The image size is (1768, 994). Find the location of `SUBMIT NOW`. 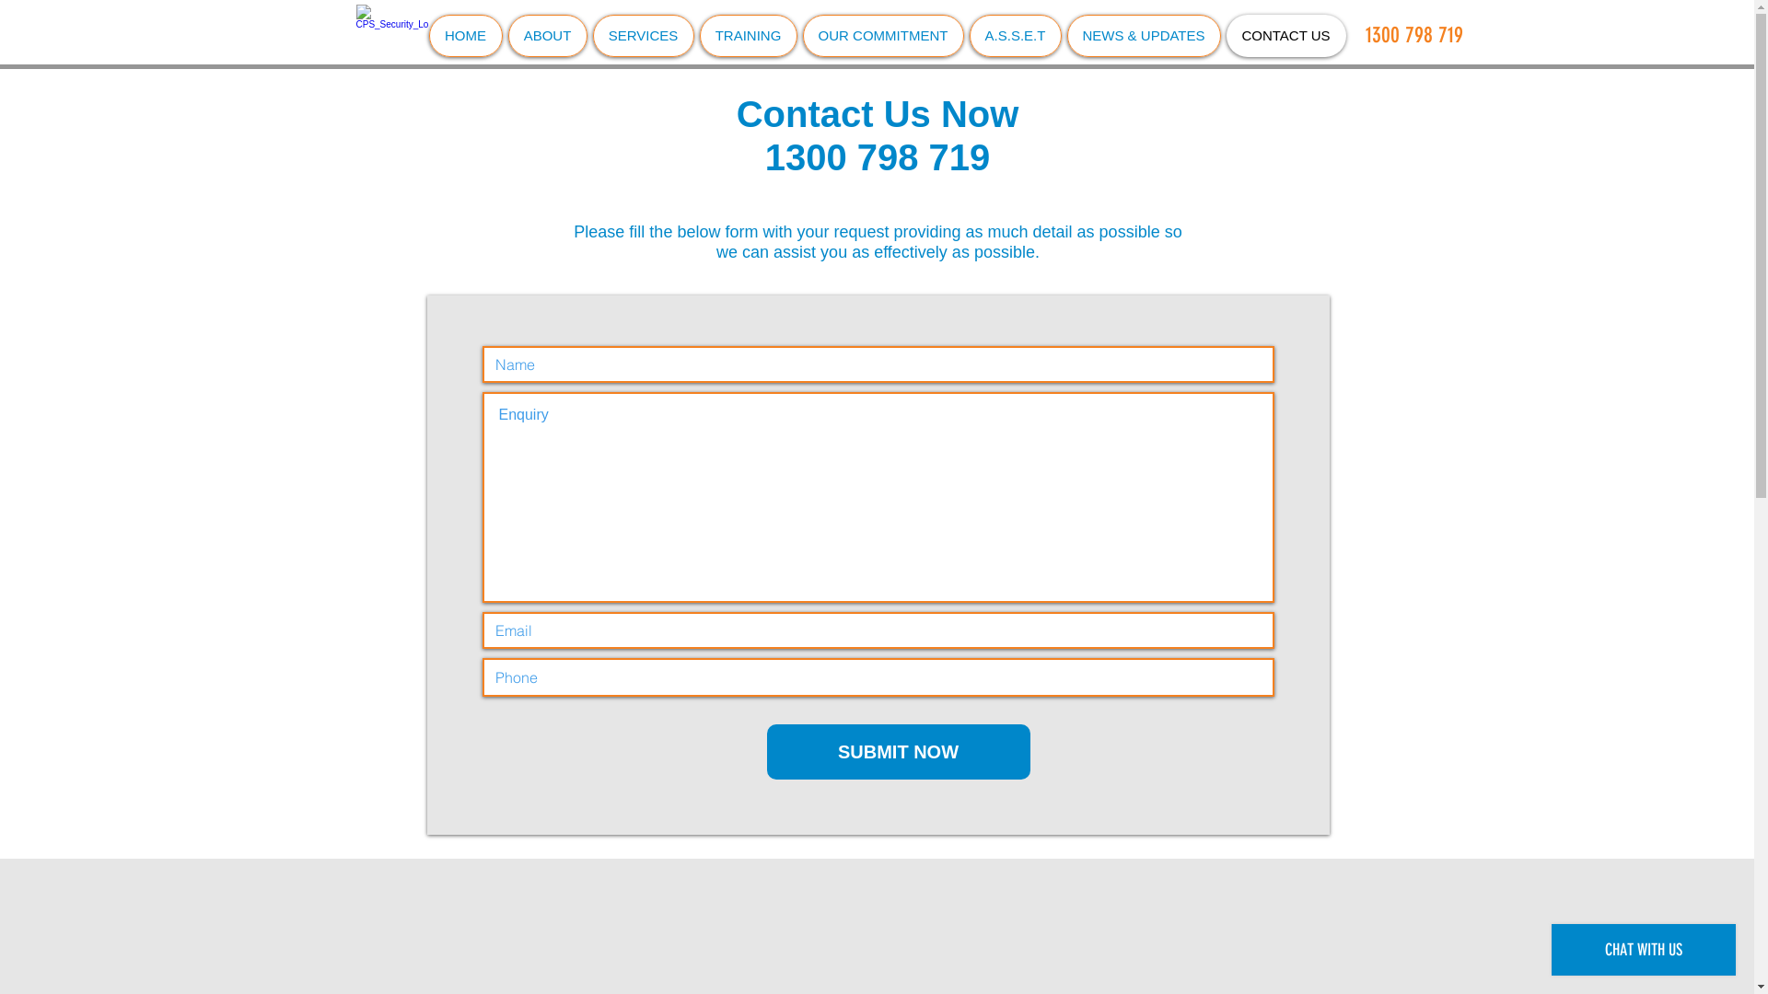

SUBMIT NOW is located at coordinates (898, 752).